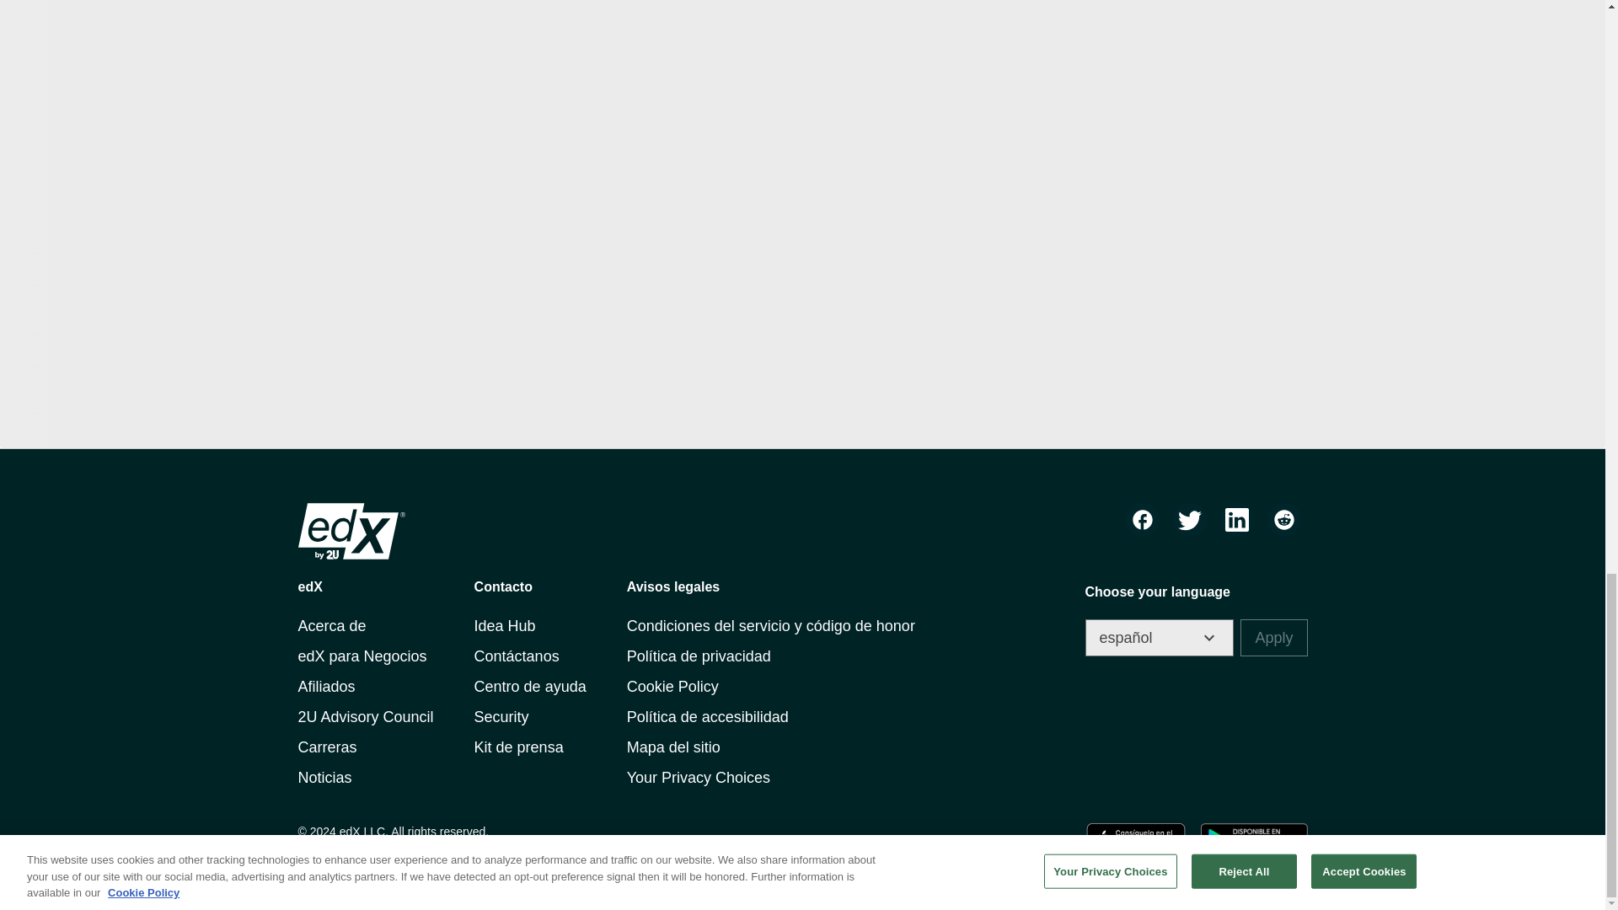  What do you see at coordinates (325, 777) in the screenshot?
I see `Noticias` at bounding box center [325, 777].